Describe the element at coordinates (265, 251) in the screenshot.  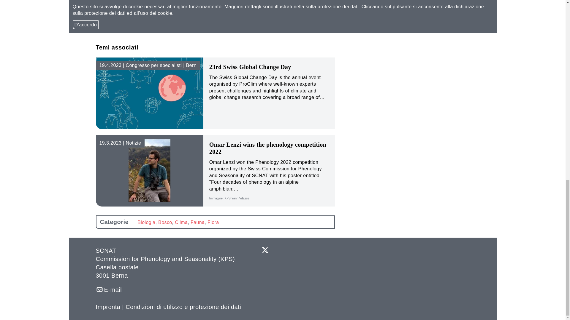
I see `X` at that location.